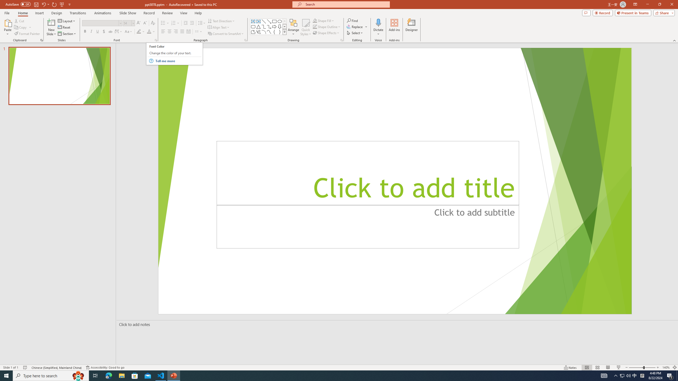  What do you see at coordinates (78, 13) in the screenshot?
I see `Transitions` at bounding box center [78, 13].